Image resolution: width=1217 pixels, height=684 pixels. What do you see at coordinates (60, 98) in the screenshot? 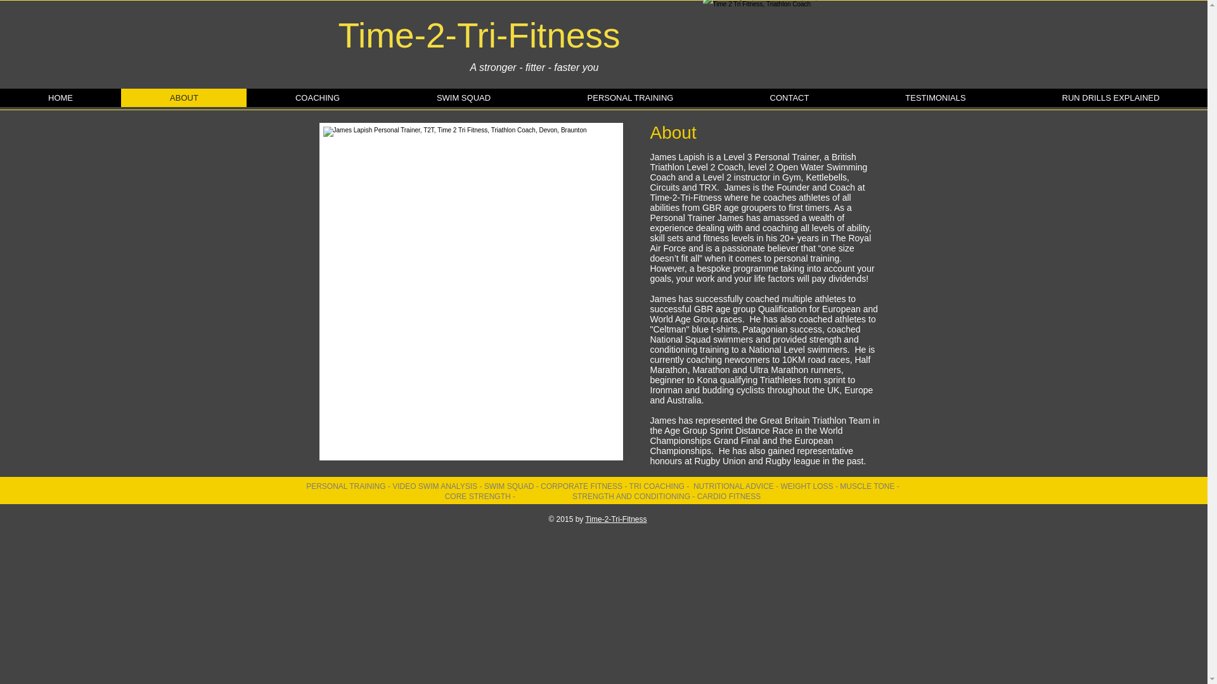
I see `HOME` at bounding box center [60, 98].